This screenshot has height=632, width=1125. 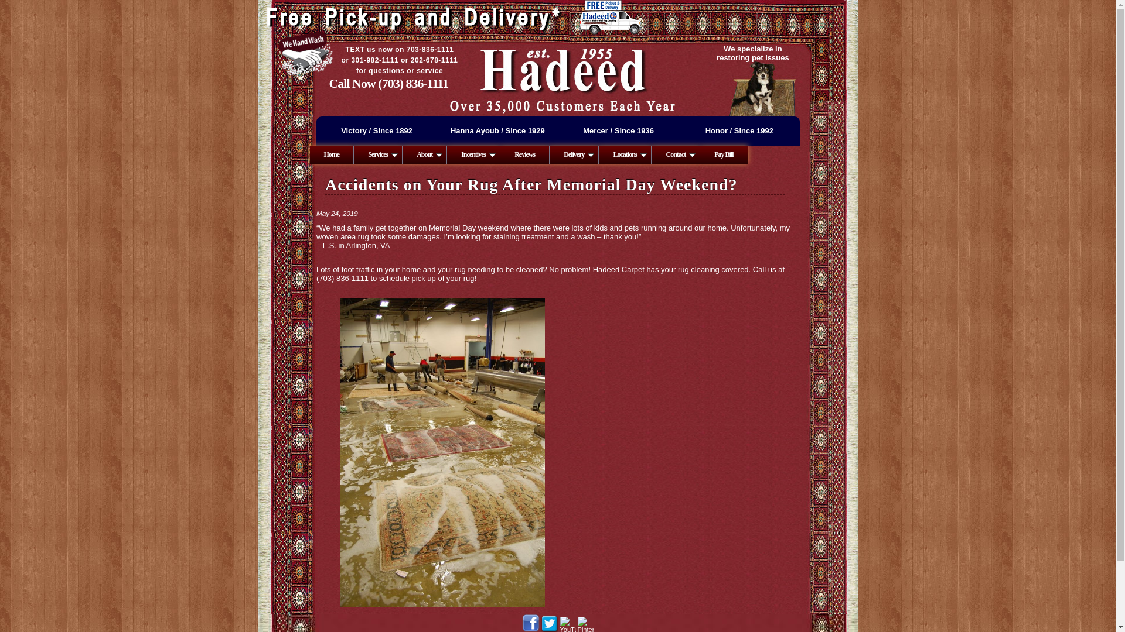 What do you see at coordinates (473, 154) in the screenshot?
I see `Incentives` at bounding box center [473, 154].